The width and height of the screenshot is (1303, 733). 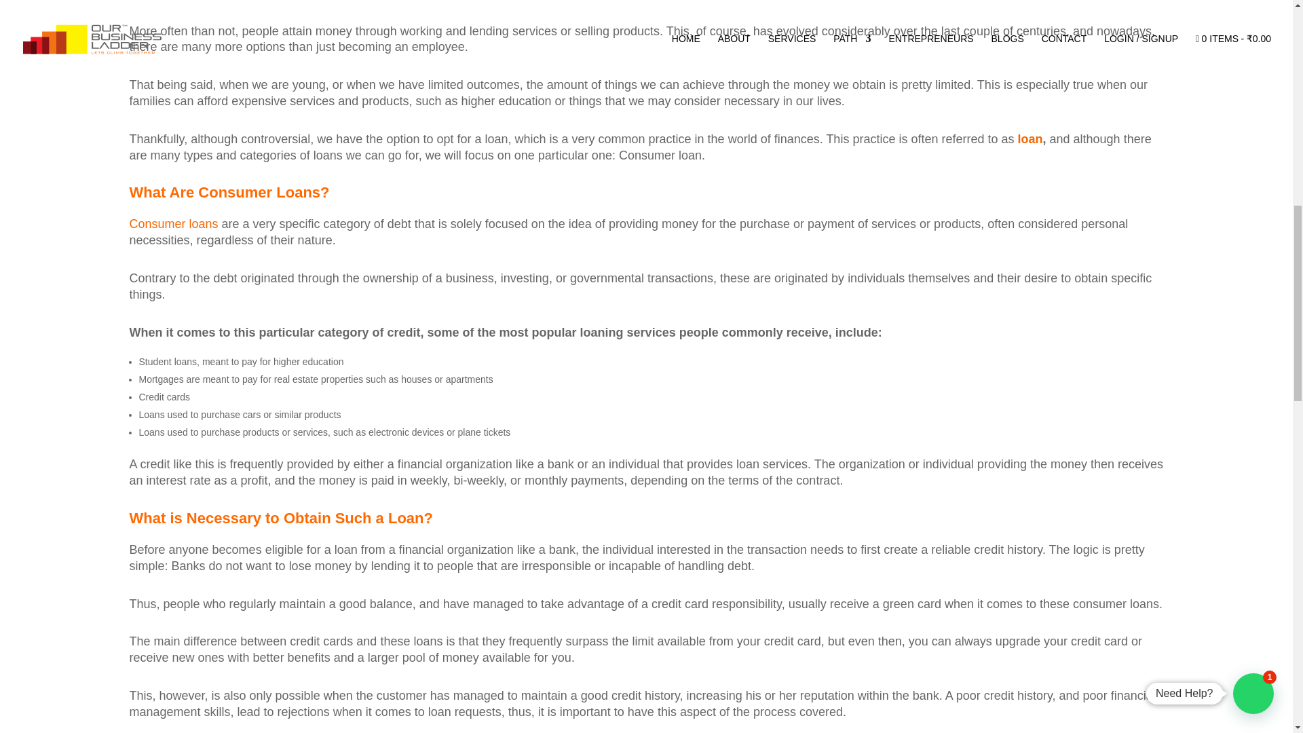 I want to click on loan, so click(x=1030, y=138).